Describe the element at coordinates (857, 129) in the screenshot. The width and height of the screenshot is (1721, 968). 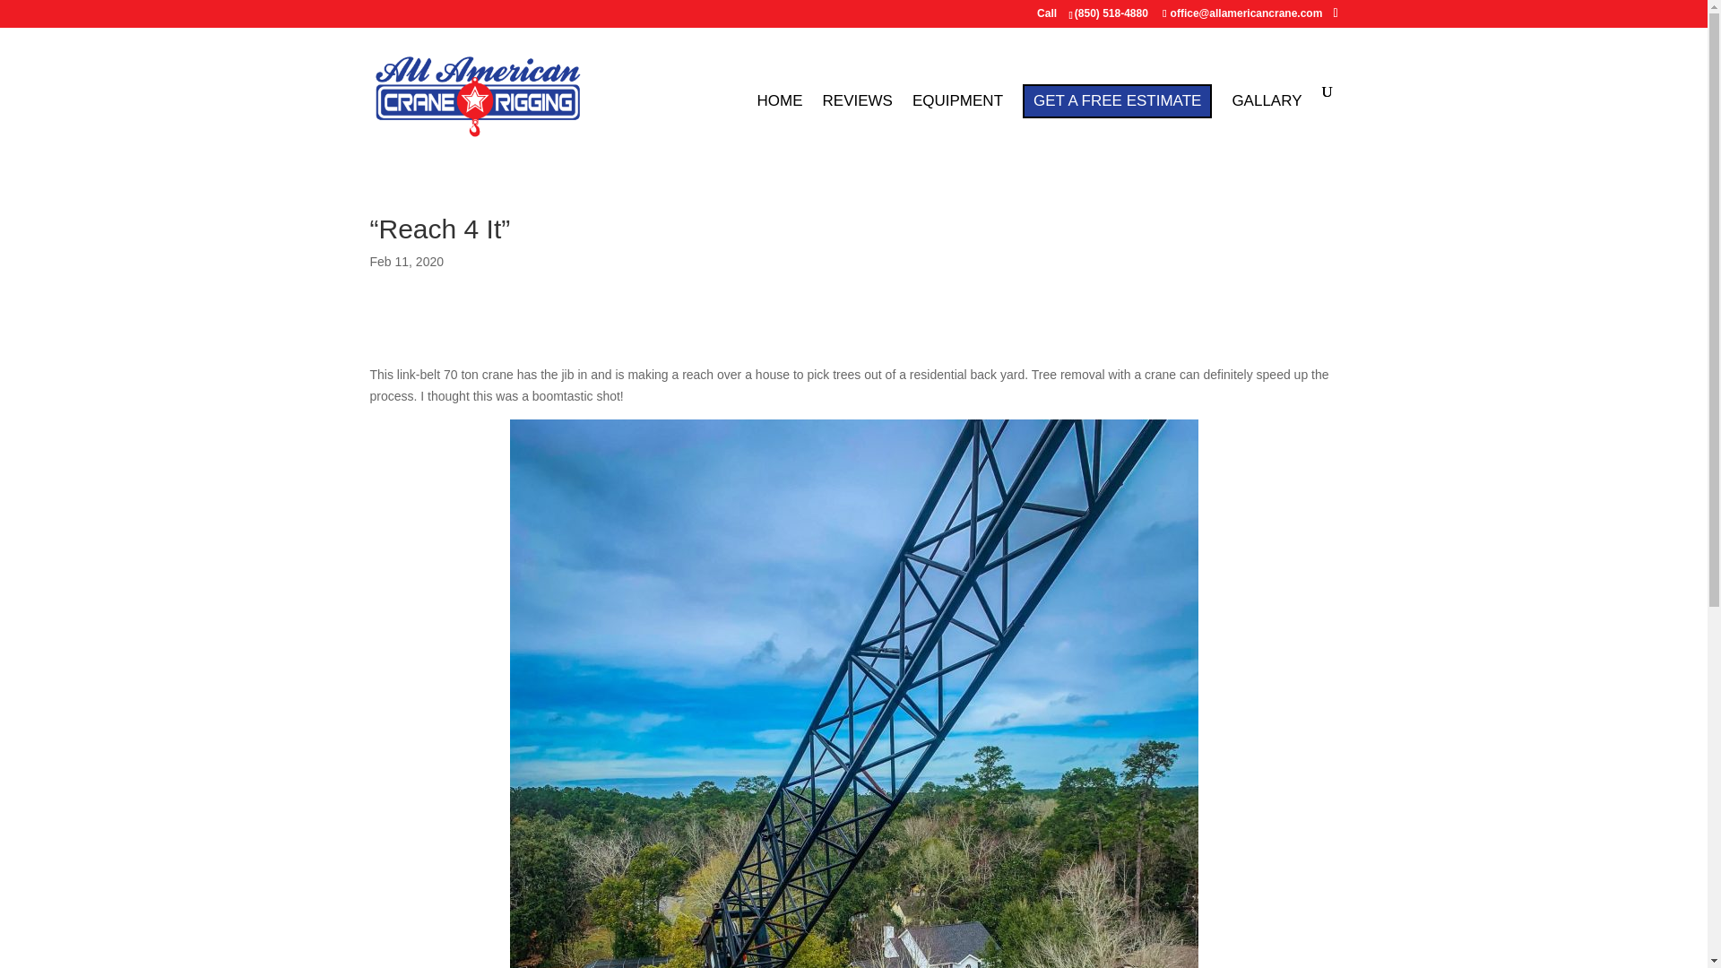
I see `REVIEWS` at that location.